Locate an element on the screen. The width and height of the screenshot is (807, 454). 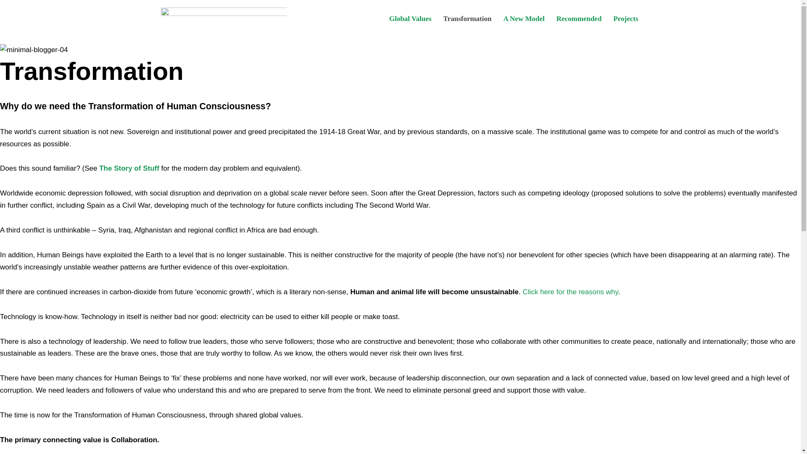
Click here for the reasons why is located at coordinates (570, 292).